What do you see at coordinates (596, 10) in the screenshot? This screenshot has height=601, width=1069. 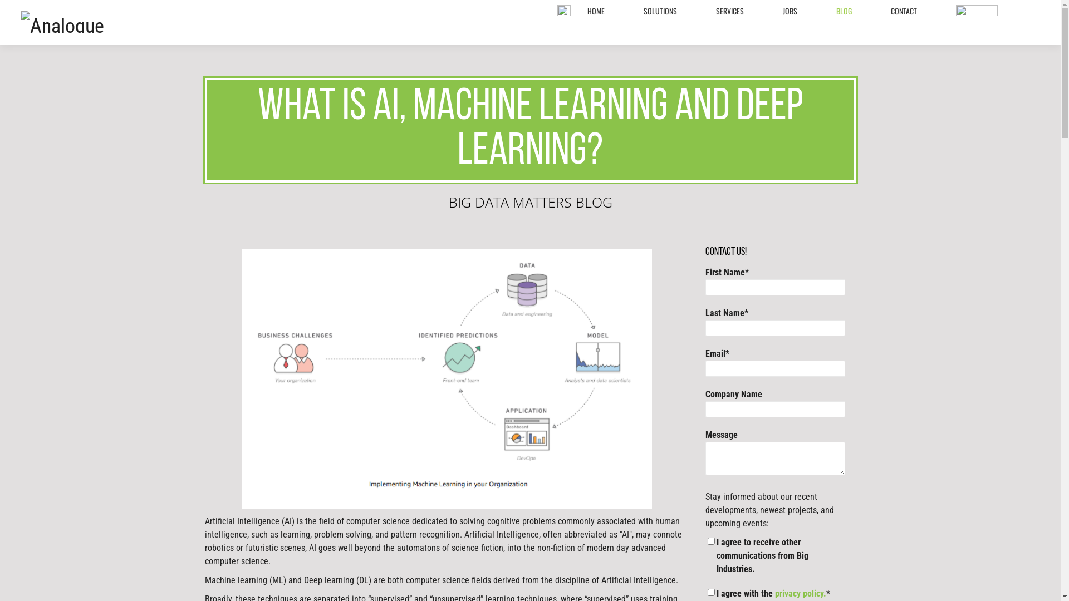 I see `HOME` at bounding box center [596, 10].